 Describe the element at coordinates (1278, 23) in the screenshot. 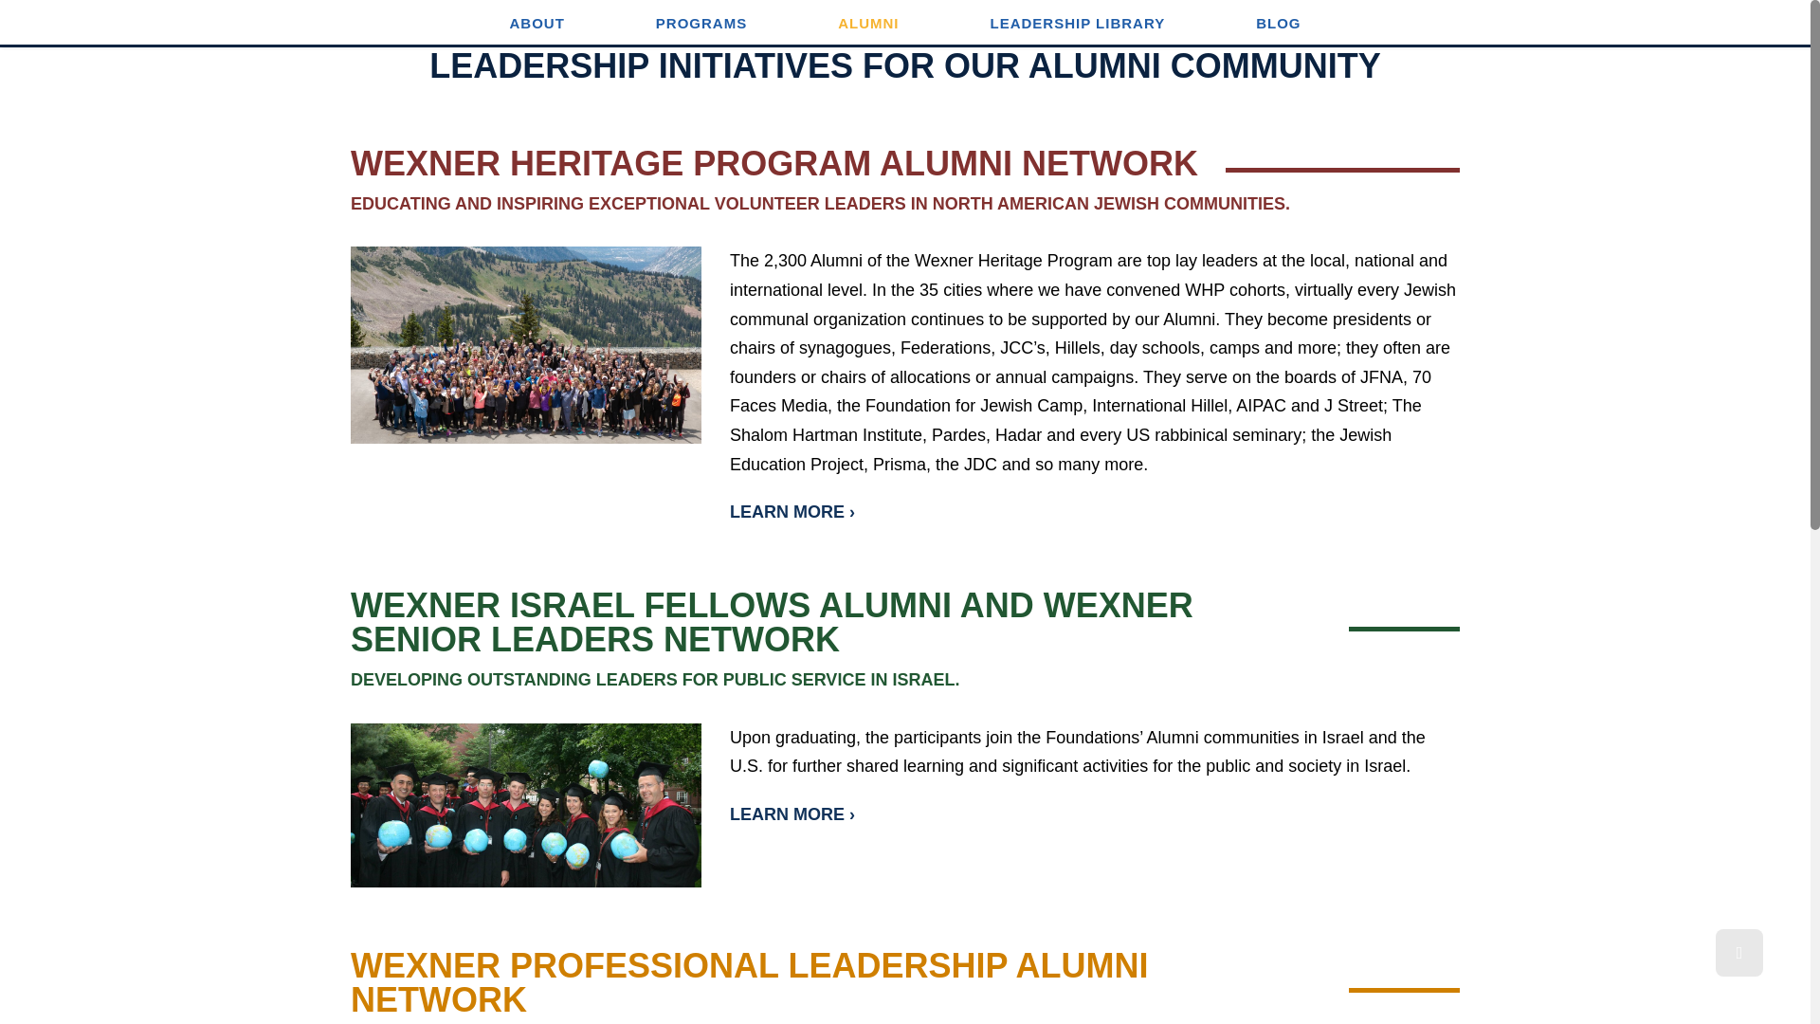

I see `BLOG` at that location.